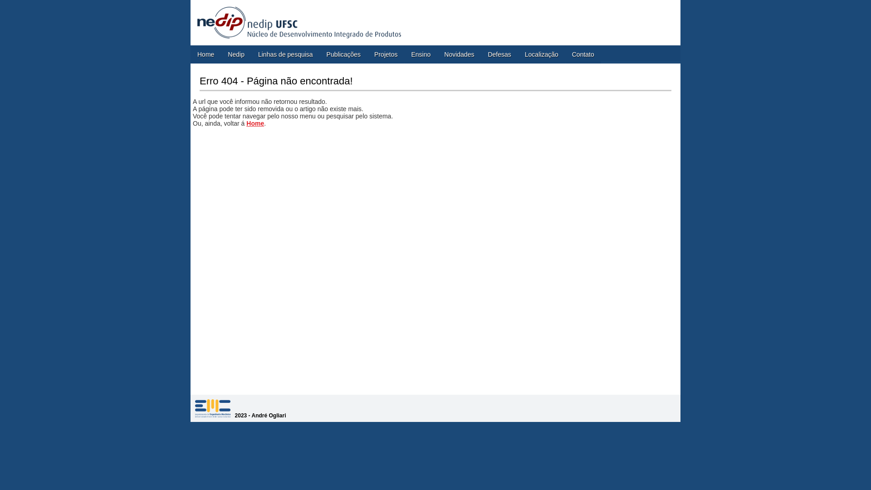 The image size is (871, 490). What do you see at coordinates (386, 54) in the screenshot?
I see `Projetos` at bounding box center [386, 54].